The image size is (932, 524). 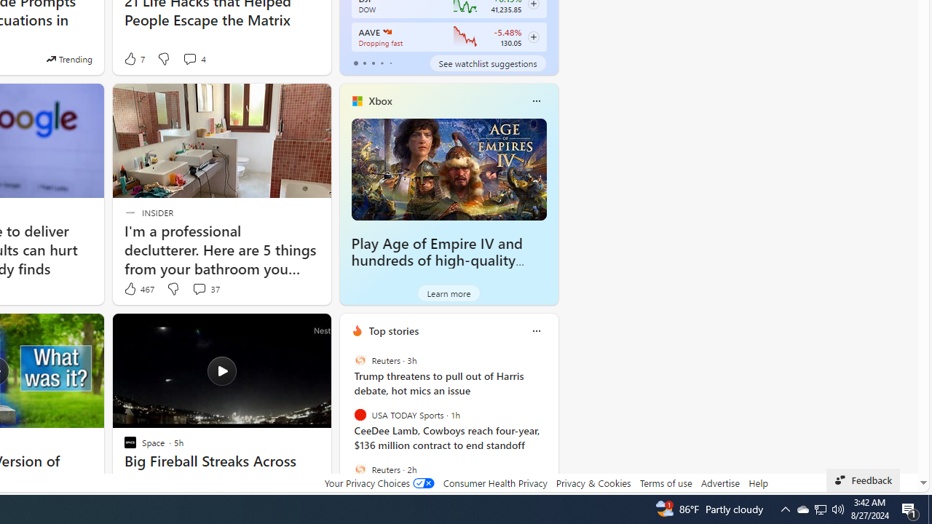 I want to click on tab-3, so click(x=382, y=63).